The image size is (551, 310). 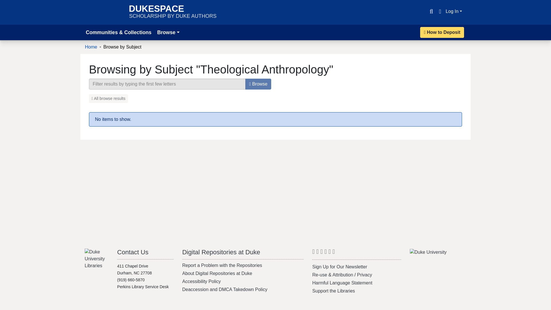 What do you see at coordinates (317, 253) in the screenshot?
I see `Instagram` at bounding box center [317, 253].